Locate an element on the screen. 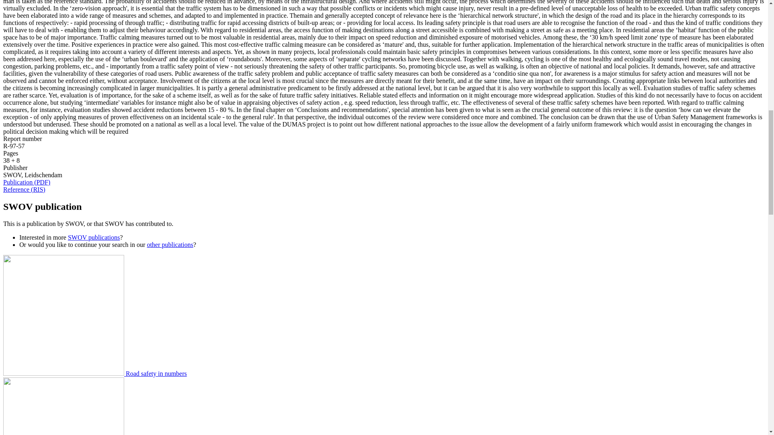 The width and height of the screenshot is (774, 435). r-97-57.pdf is located at coordinates (27, 182).